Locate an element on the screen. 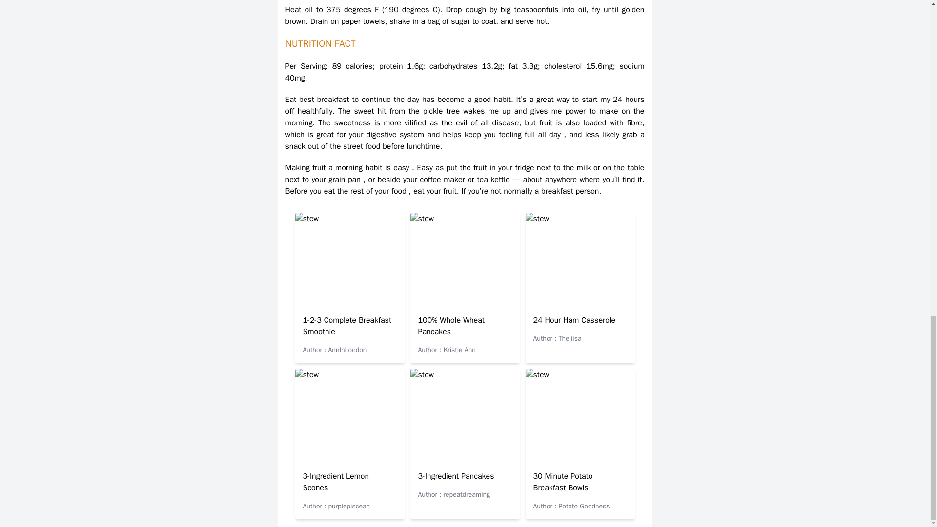  3-Ingredient Lemon Scones is located at coordinates (336, 482).